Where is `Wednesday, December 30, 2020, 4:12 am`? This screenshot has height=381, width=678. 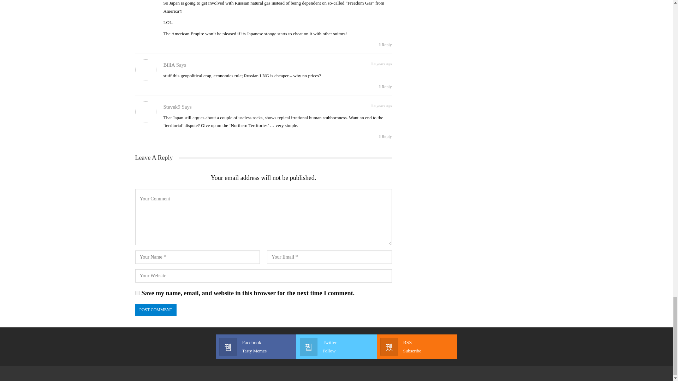
Wednesday, December 30, 2020, 4:12 am is located at coordinates (381, 64).